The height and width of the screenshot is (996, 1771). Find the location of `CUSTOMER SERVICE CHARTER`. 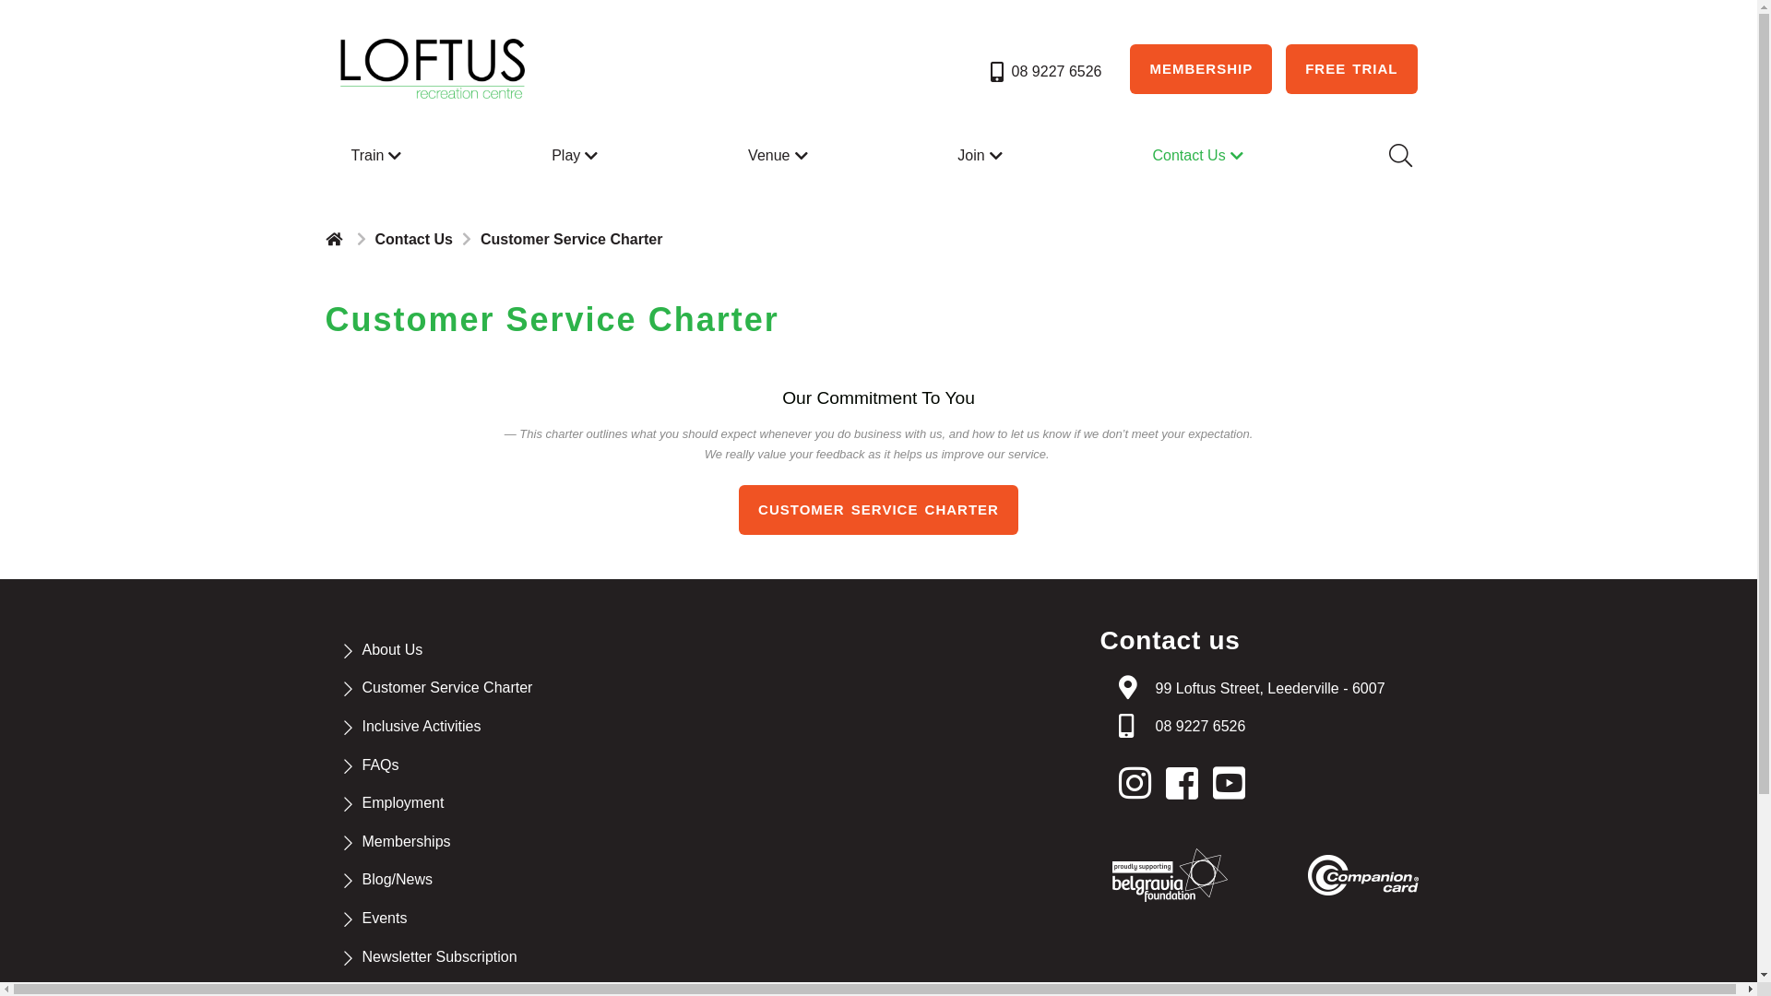

CUSTOMER SERVICE CHARTER is located at coordinates (878, 510).